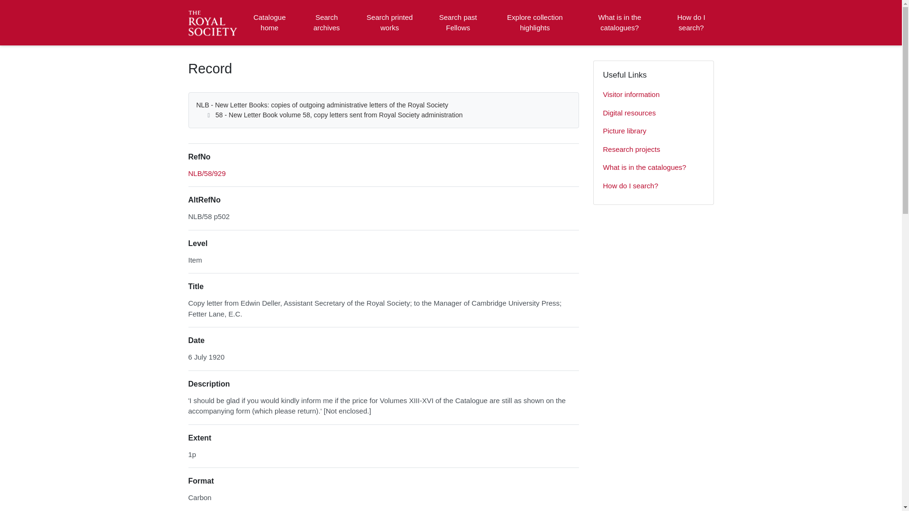  What do you see at coordinates (653, 114) in the screenshot?
I see `Digital resources` at bounding box center [653, 114].